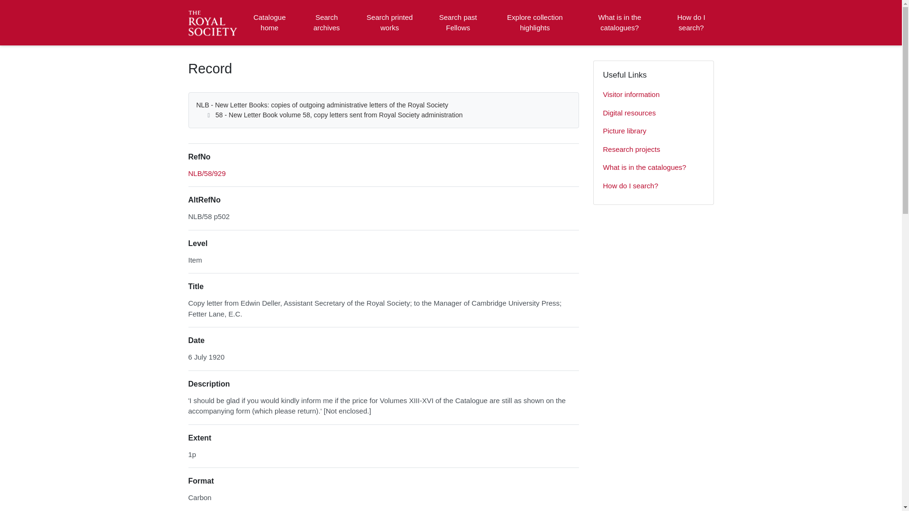  What do you see at coordinates (653, 114) in the screenshot?
I see `Digital resources` at bounding box center [653, 114].